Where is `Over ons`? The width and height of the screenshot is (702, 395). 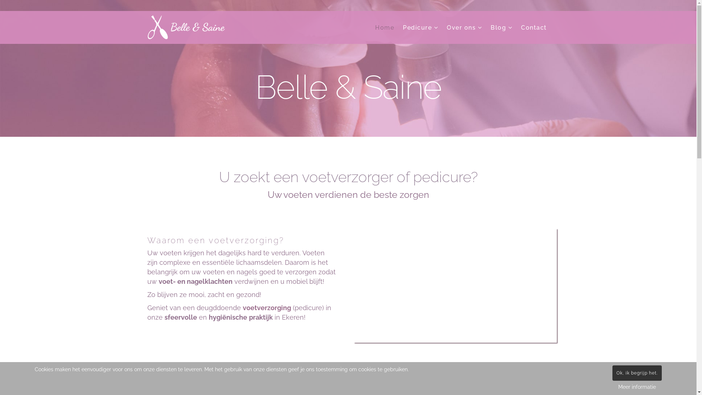 Over ons is located at coordinates (464, 28).